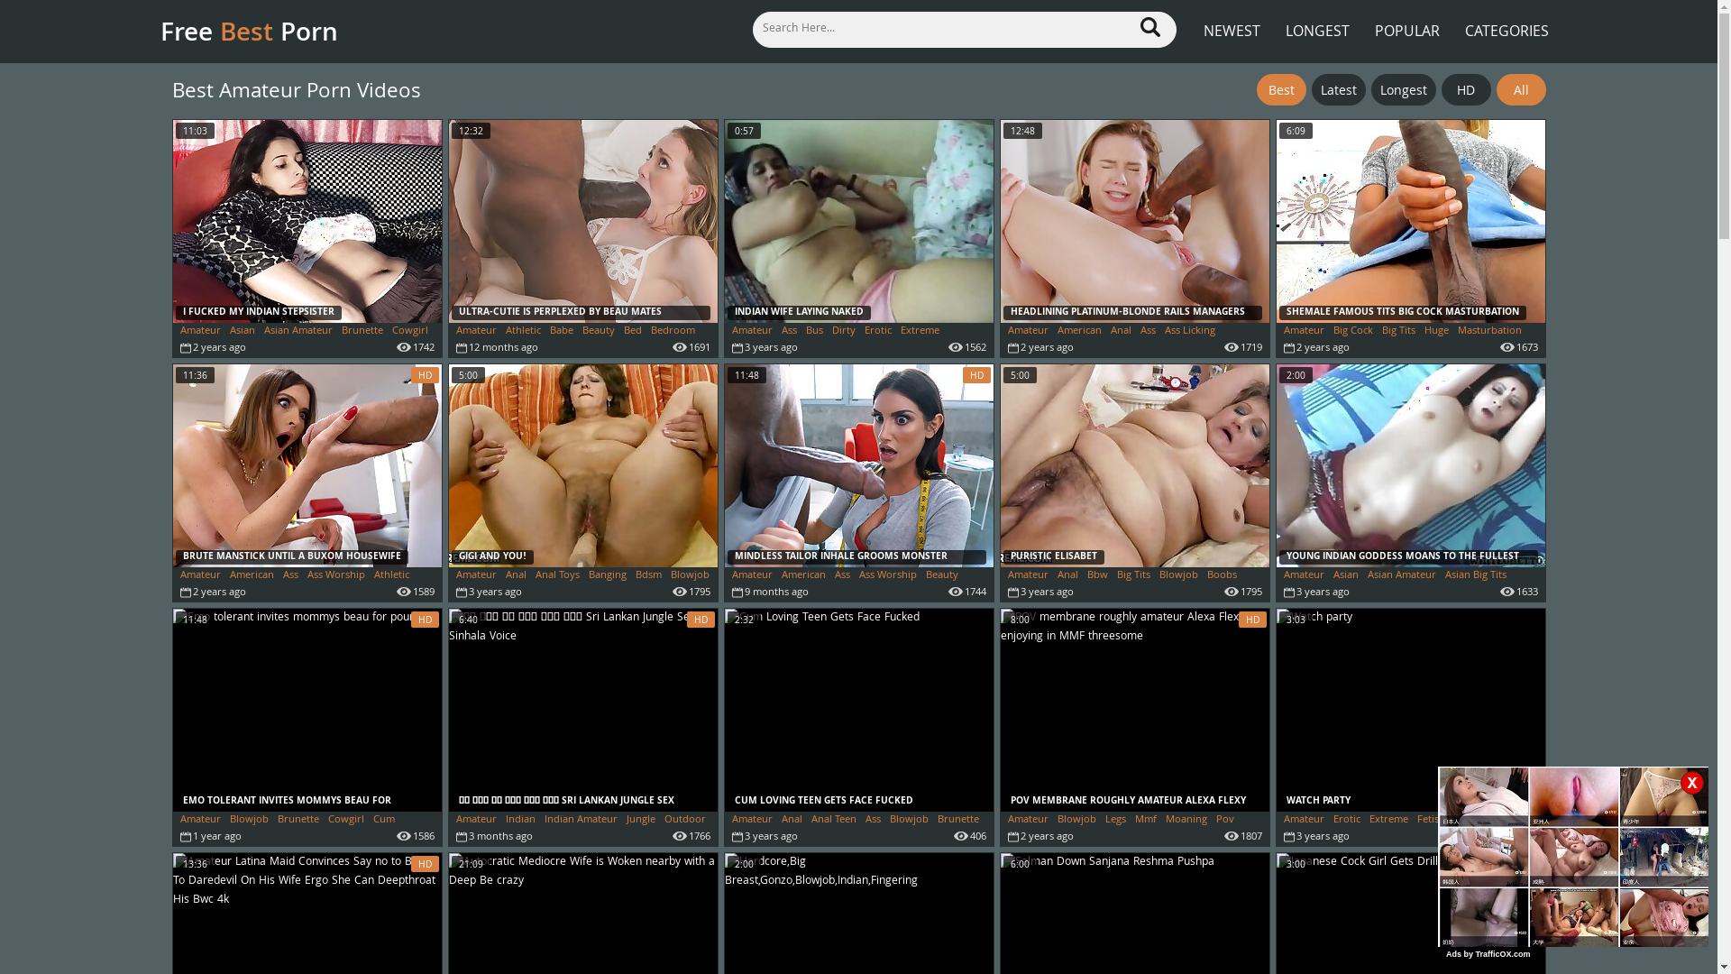  Describe the element at coordinates (1067, 575) in the screenshot. I see `Anal` at that location.